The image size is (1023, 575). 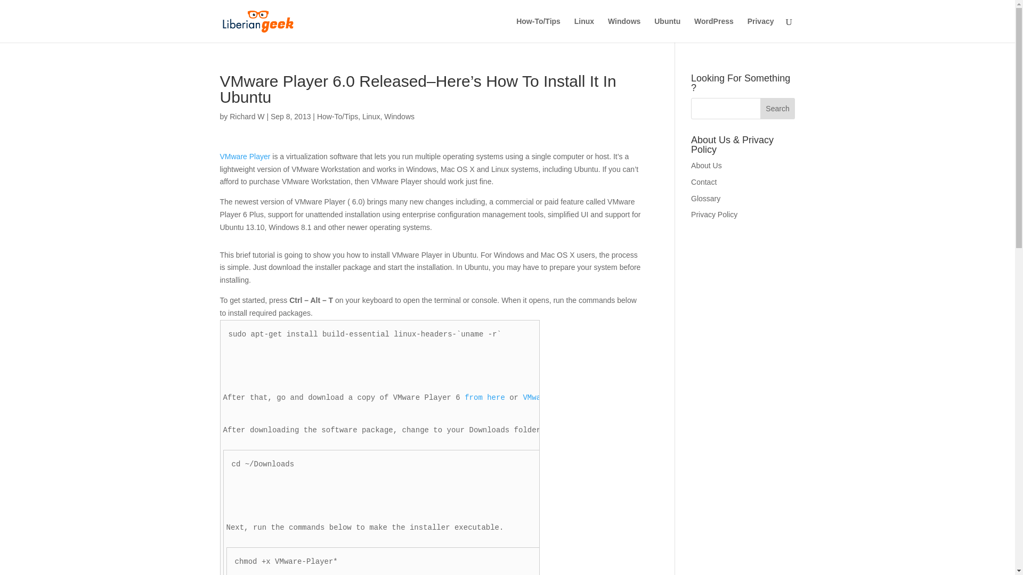 What do you see at coordinates (704, 182) in the screenshot?
I see `Contact` at bounding box center [704, 182].